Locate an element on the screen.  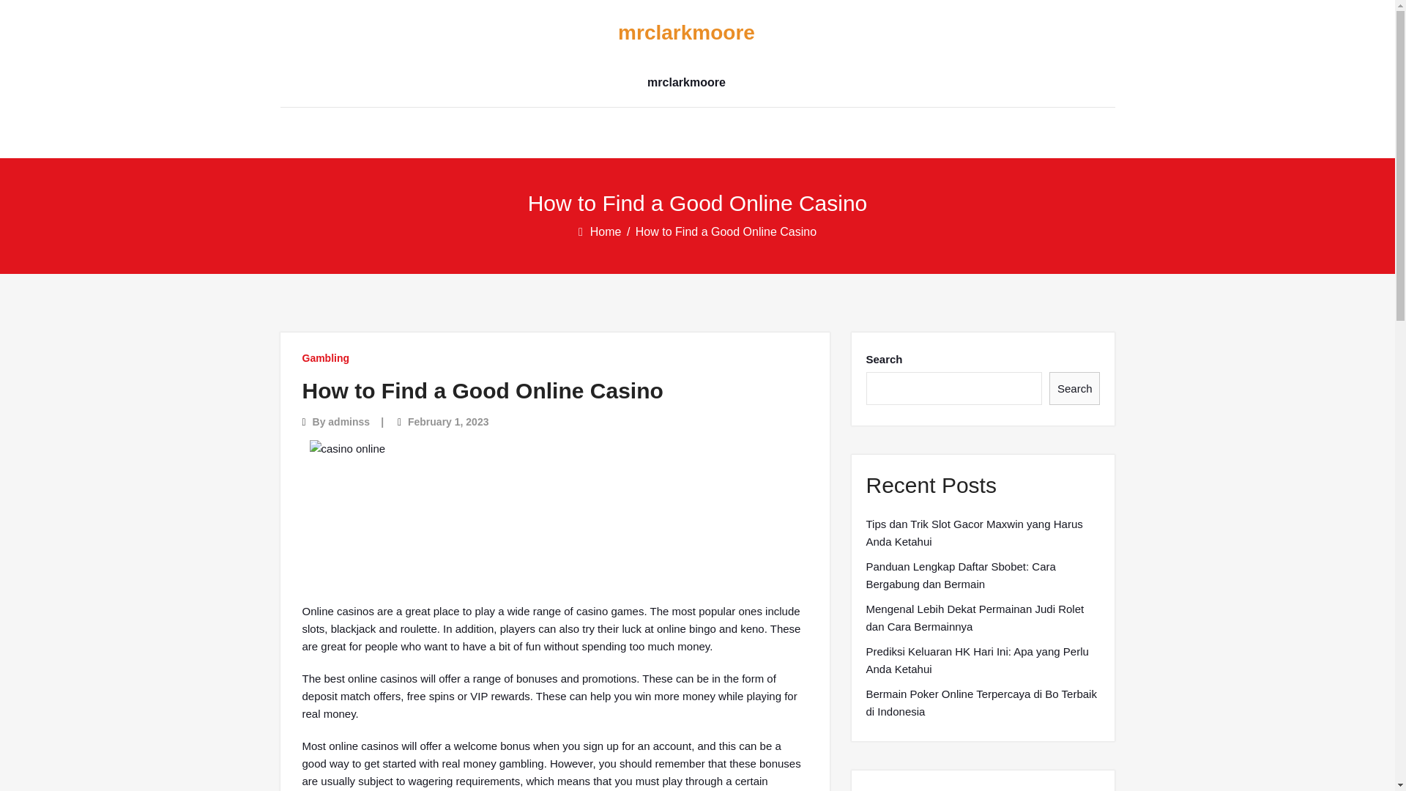
Home is located at coordinates (607, 231).